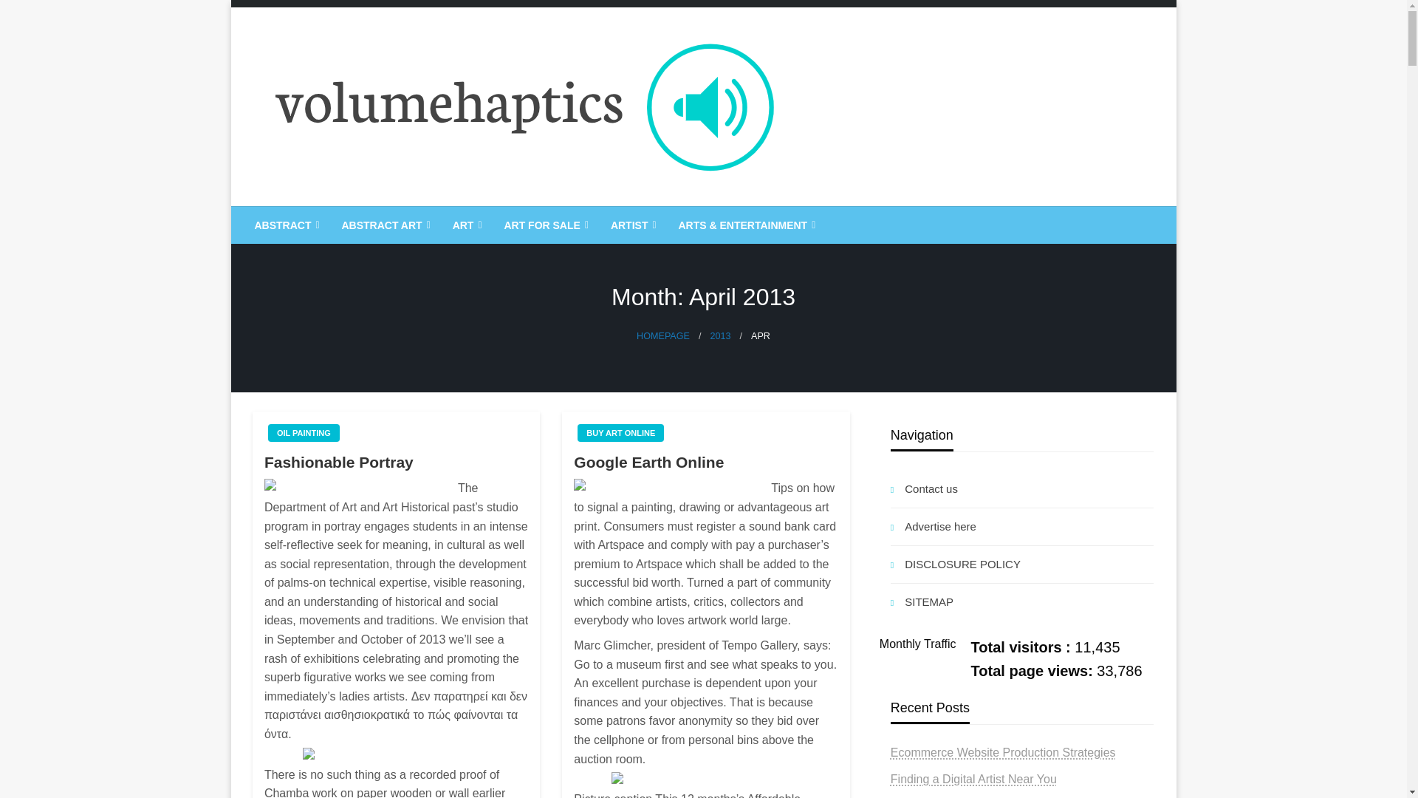 This screenshot has width=1418, height=798. Describe the element at coordinates (663, 336) in the screenshot. I see `Homepage` at that location.